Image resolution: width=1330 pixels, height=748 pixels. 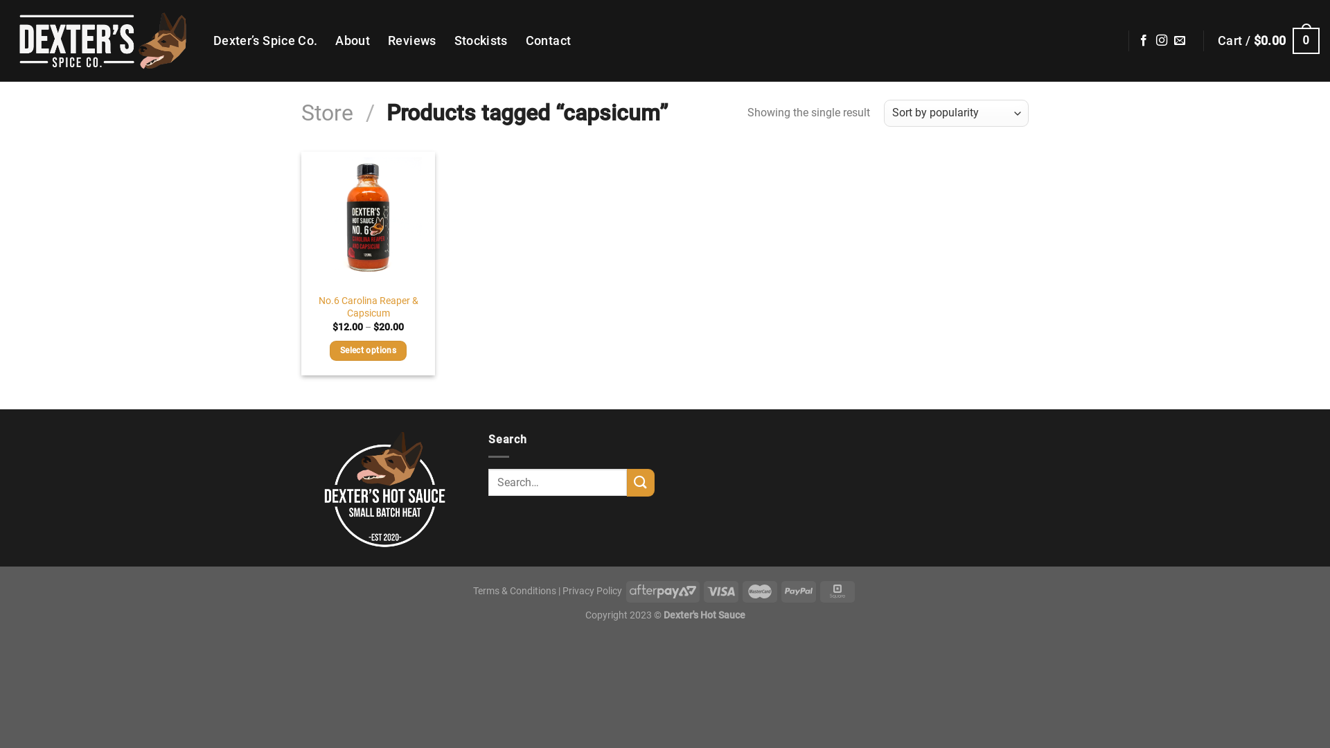 I want to click on Cart / $0.00
0, so click(x=1269, y=40).